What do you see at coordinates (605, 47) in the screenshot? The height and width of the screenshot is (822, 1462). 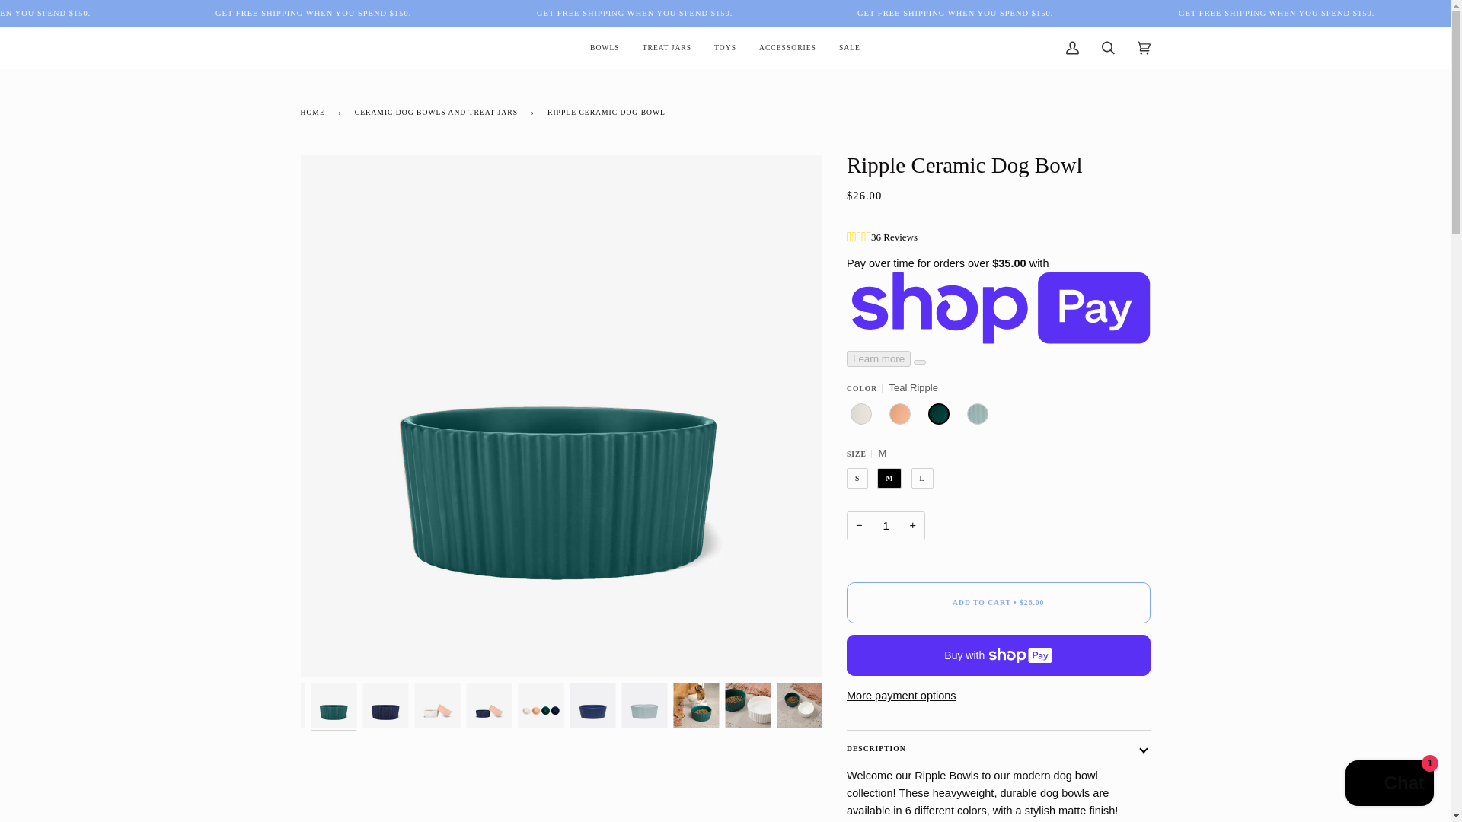 I see `BOWLS` at bounding box center [605, 47].